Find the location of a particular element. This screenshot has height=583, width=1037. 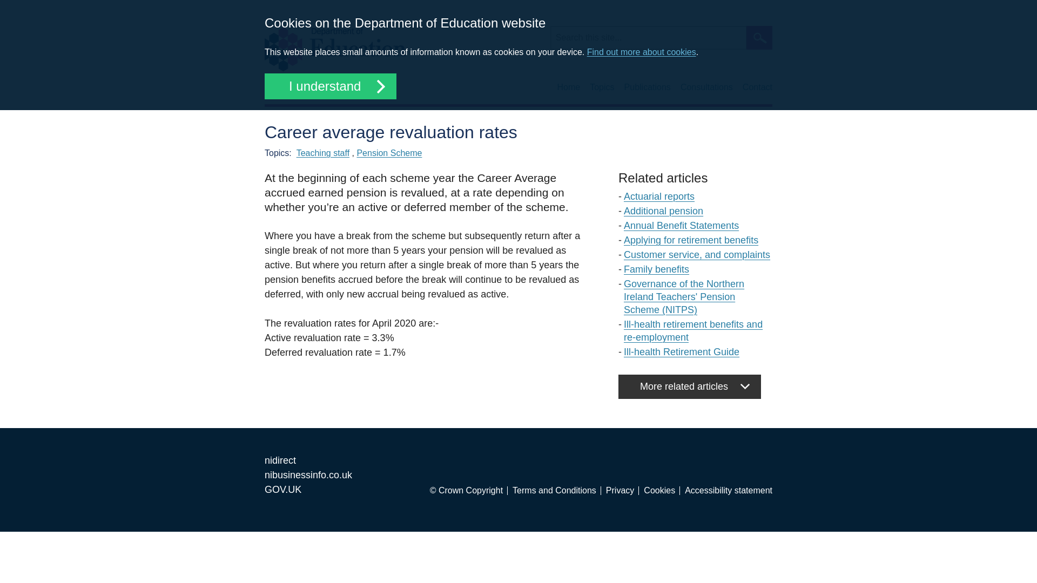

Actuarial reports is located at coordinates (659, 196).